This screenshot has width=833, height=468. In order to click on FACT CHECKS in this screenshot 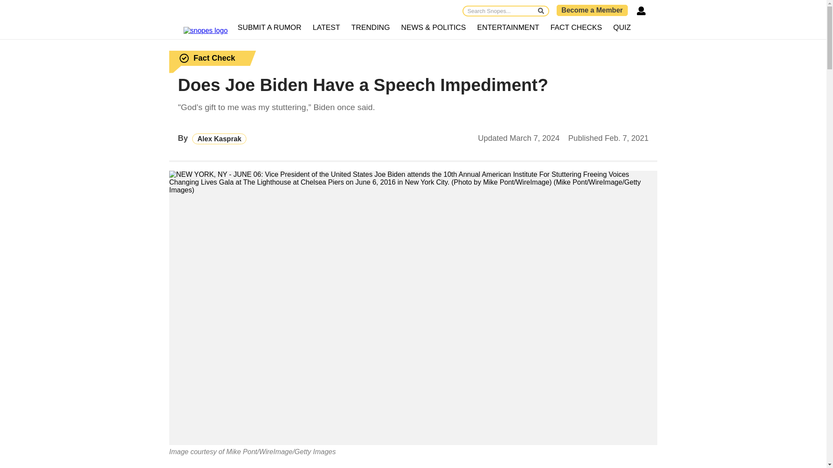, I will do `click(576, 28)`.